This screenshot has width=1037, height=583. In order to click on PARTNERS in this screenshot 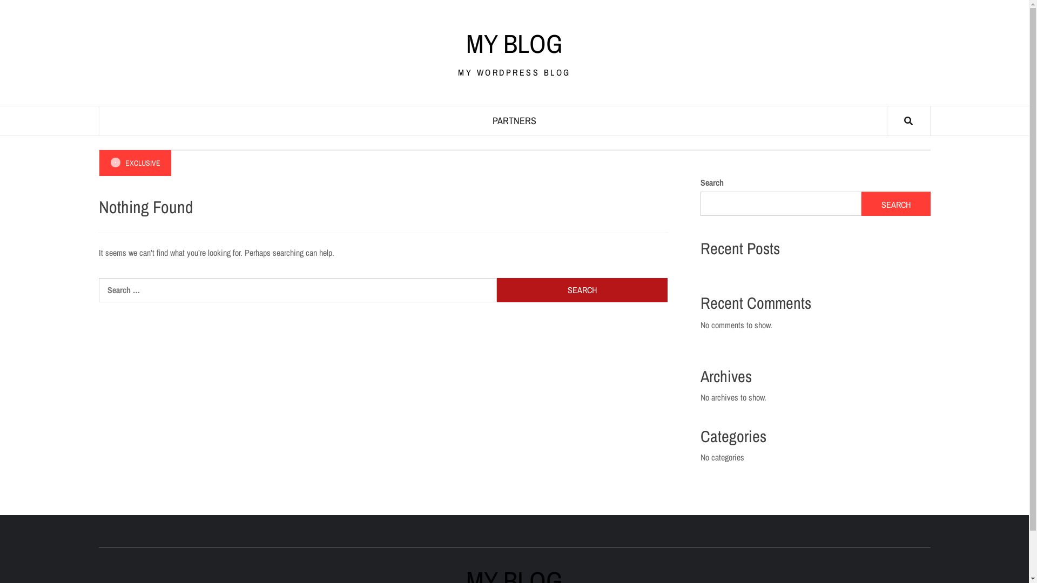, I will do `click(514, 121)`.